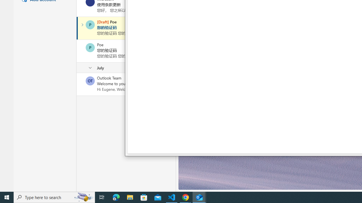 This screenshot has height=203, width=362. I want to click on Select a conversation, so click(90, 81).